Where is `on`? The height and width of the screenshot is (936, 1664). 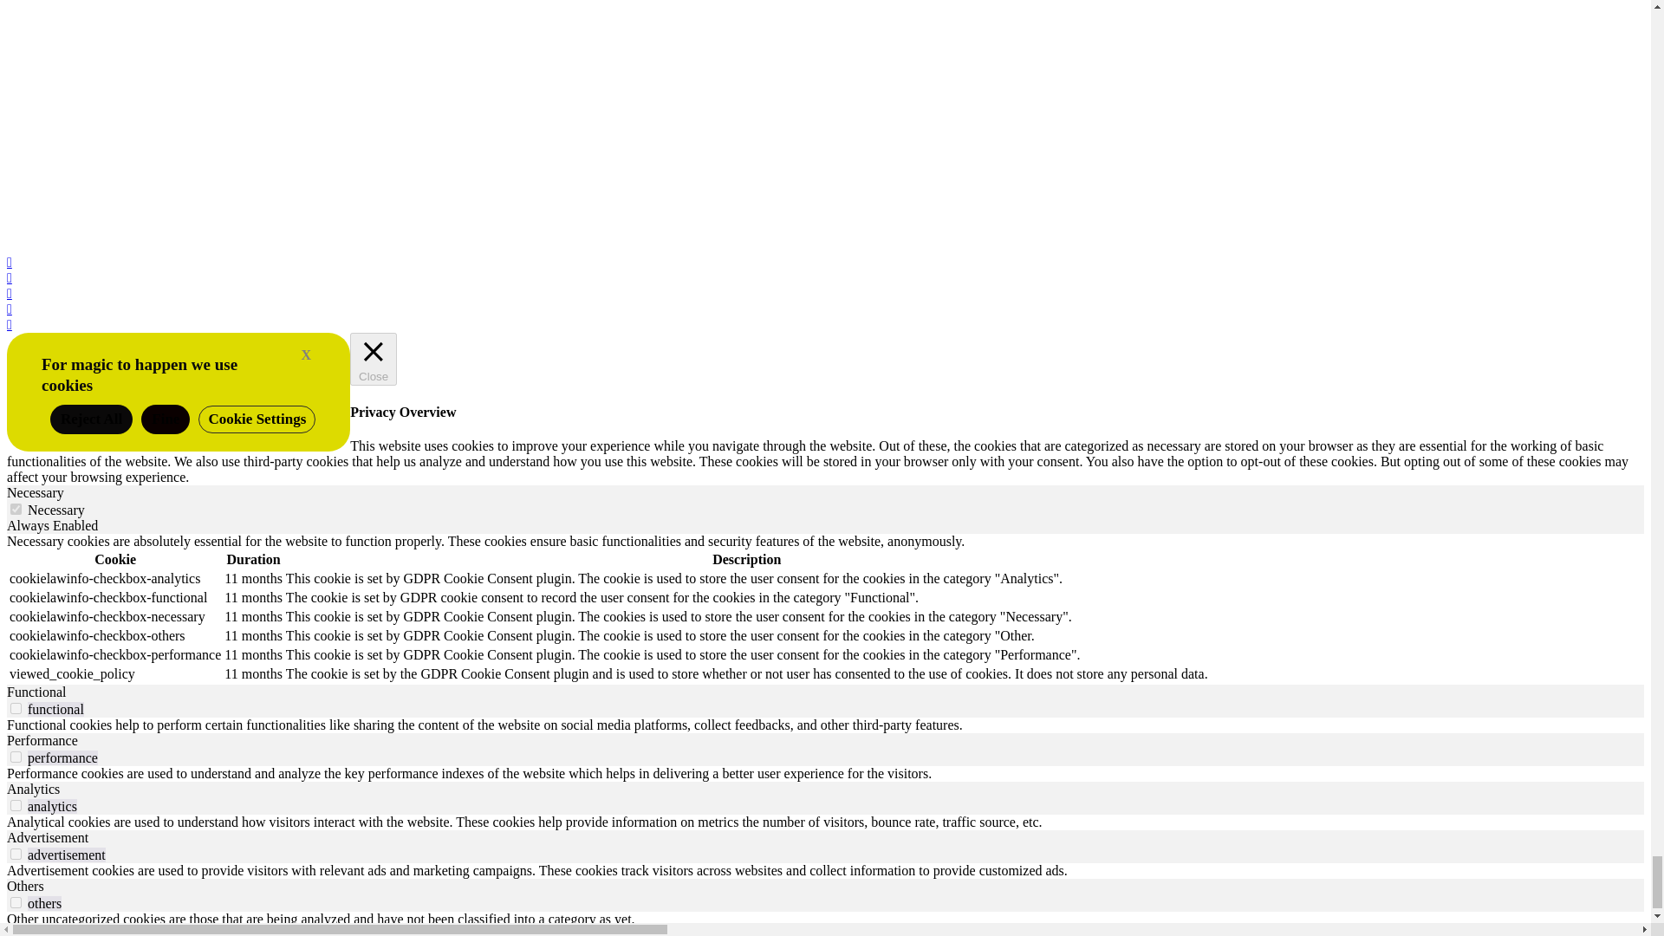
on is located at coordinates (16, 806).